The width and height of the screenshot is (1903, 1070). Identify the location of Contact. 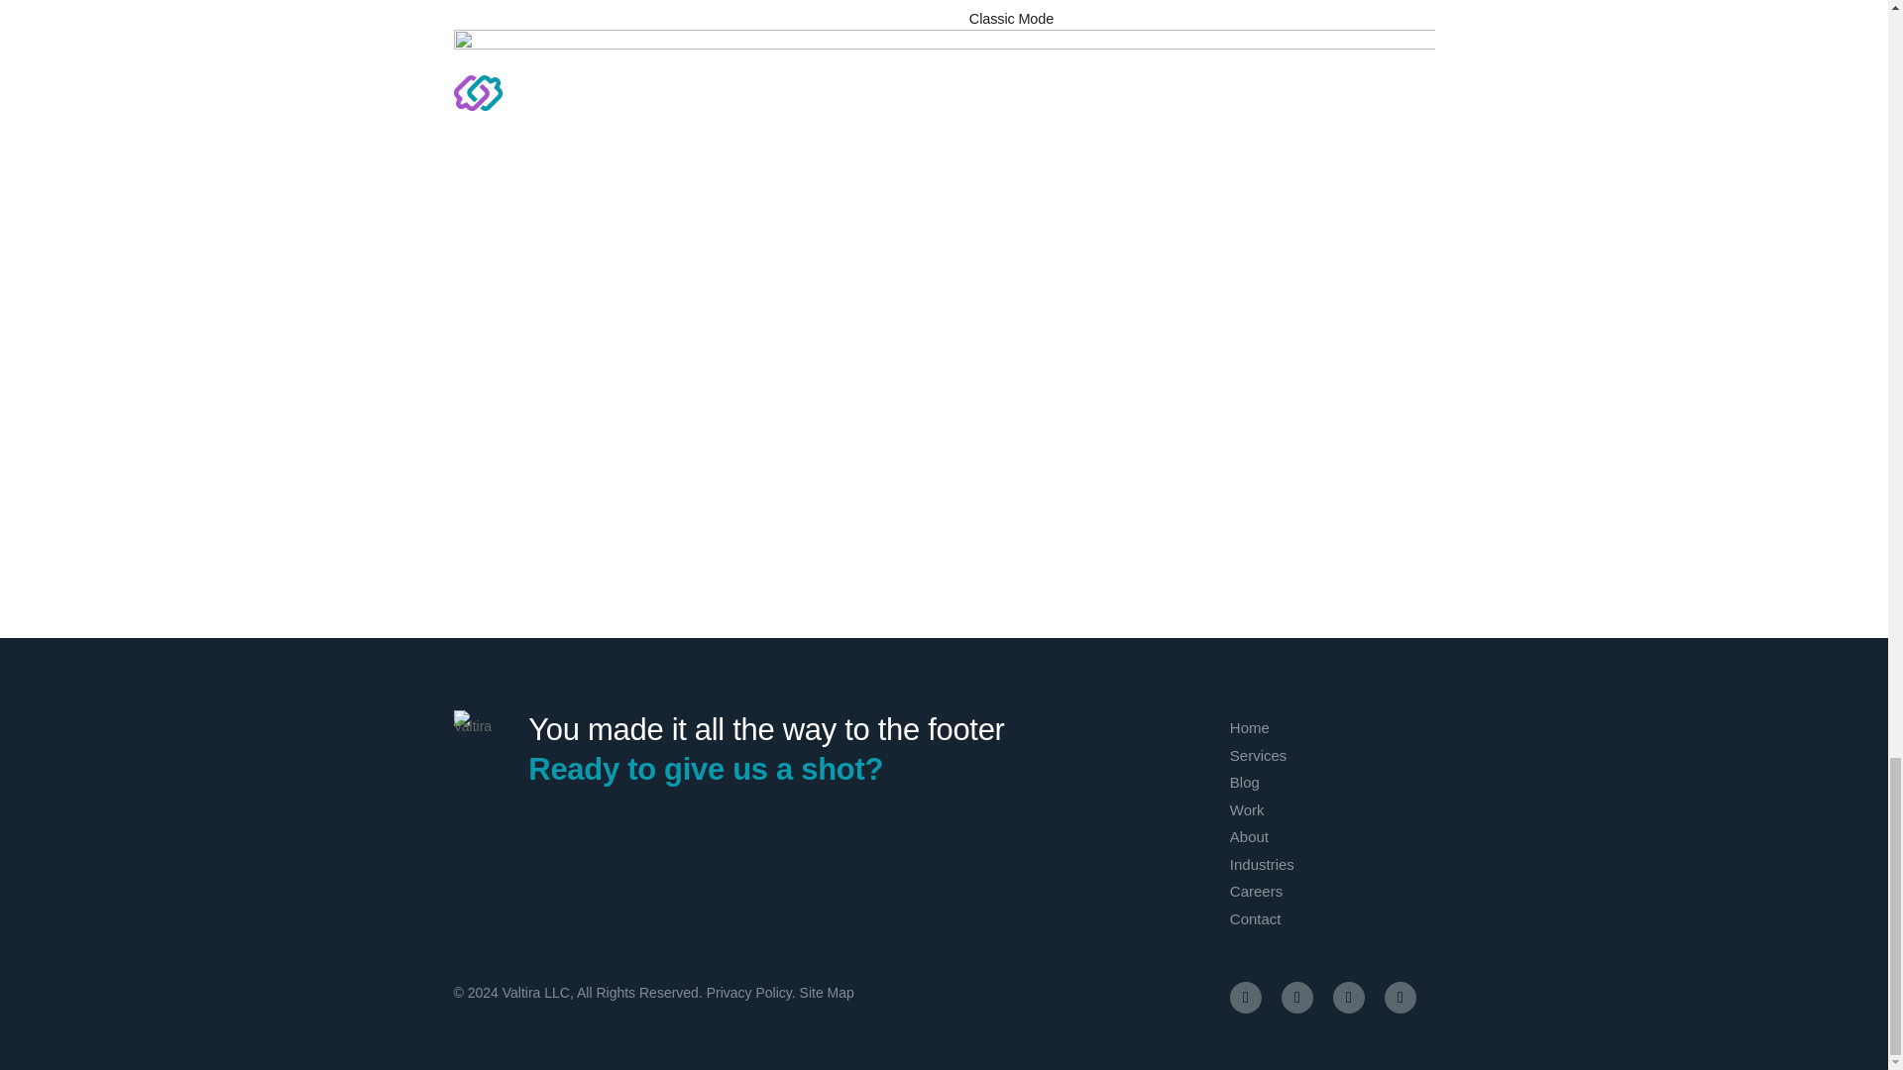
(1255, 919).